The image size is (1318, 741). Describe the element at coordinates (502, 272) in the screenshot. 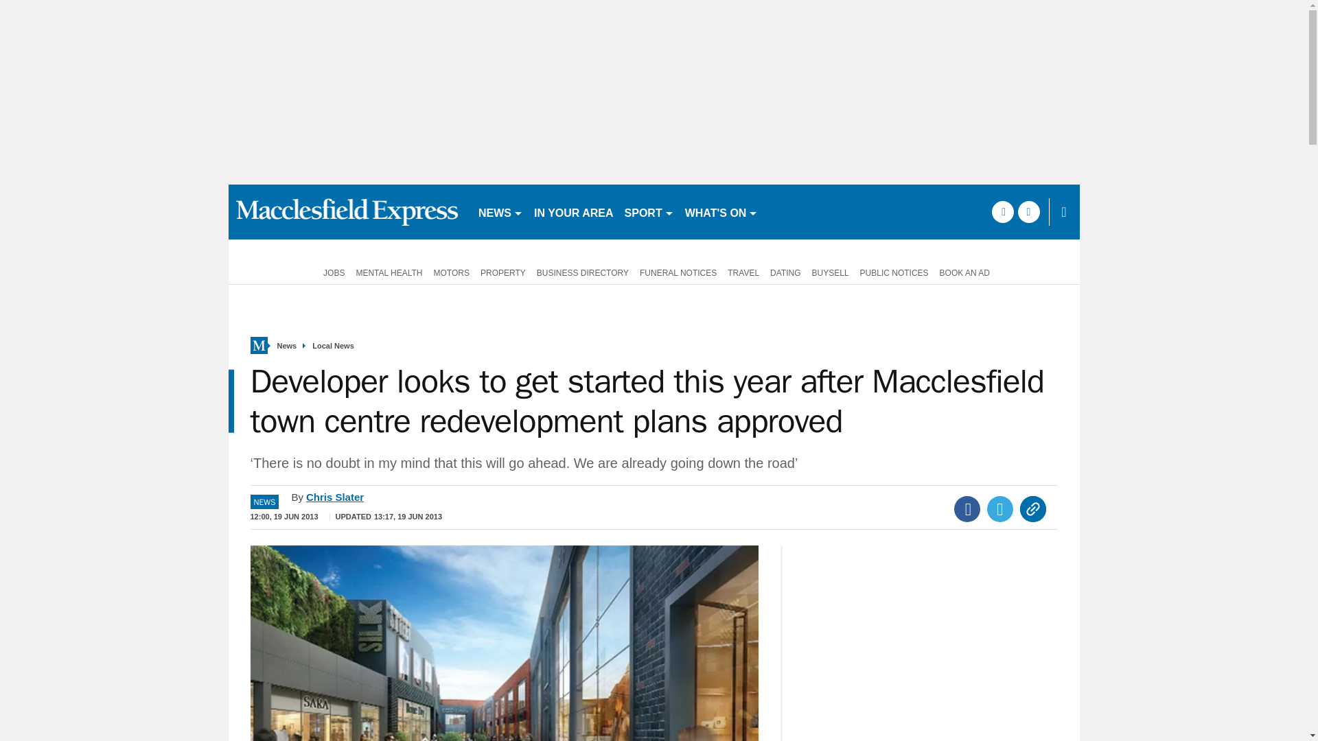

I see `PROPERTY` at that location.